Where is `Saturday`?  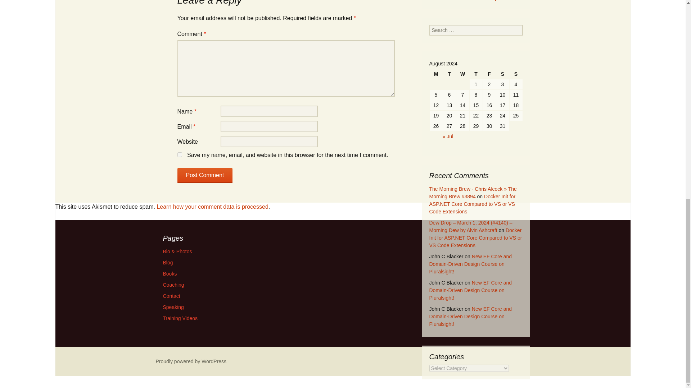 Saturday is located at coordinates (502, 74).